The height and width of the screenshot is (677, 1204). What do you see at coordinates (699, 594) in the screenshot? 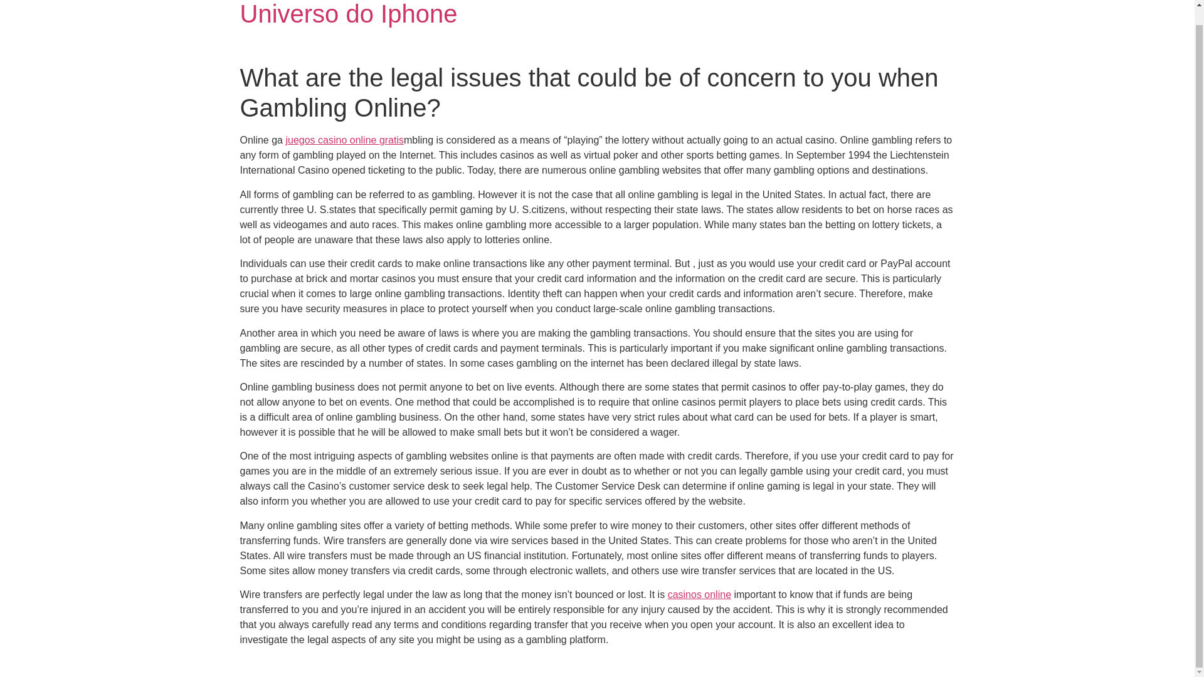
I see `casinos online` at bounding box center [699, 594].